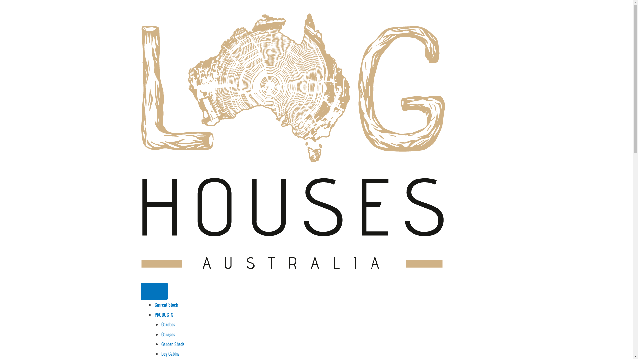 Image resolution: width=638 pixels, height=359 pixels. What do you see at coordinates (173, 344) in the screenshot?
I see `Garden Sheds` at bounding box center [173, 344].